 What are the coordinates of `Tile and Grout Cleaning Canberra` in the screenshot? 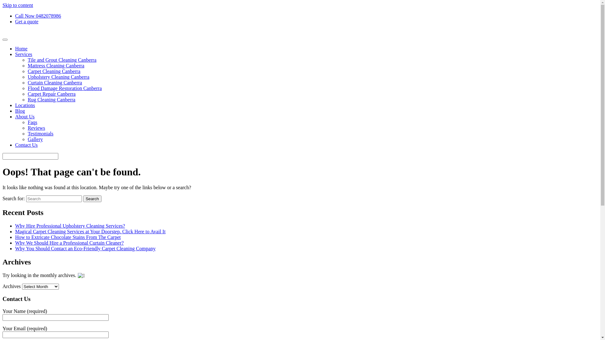 It's located at (62, 60).